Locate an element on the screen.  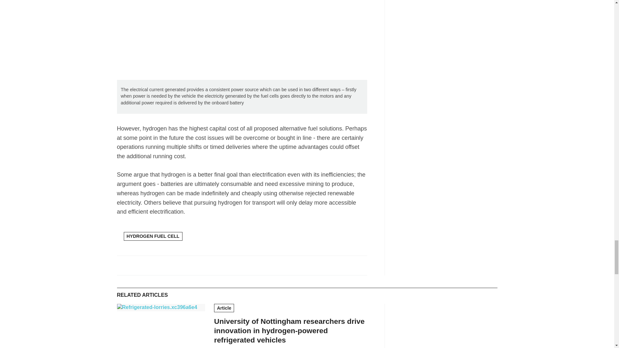
Share this on Facebook is located at coordinates (123, 265).